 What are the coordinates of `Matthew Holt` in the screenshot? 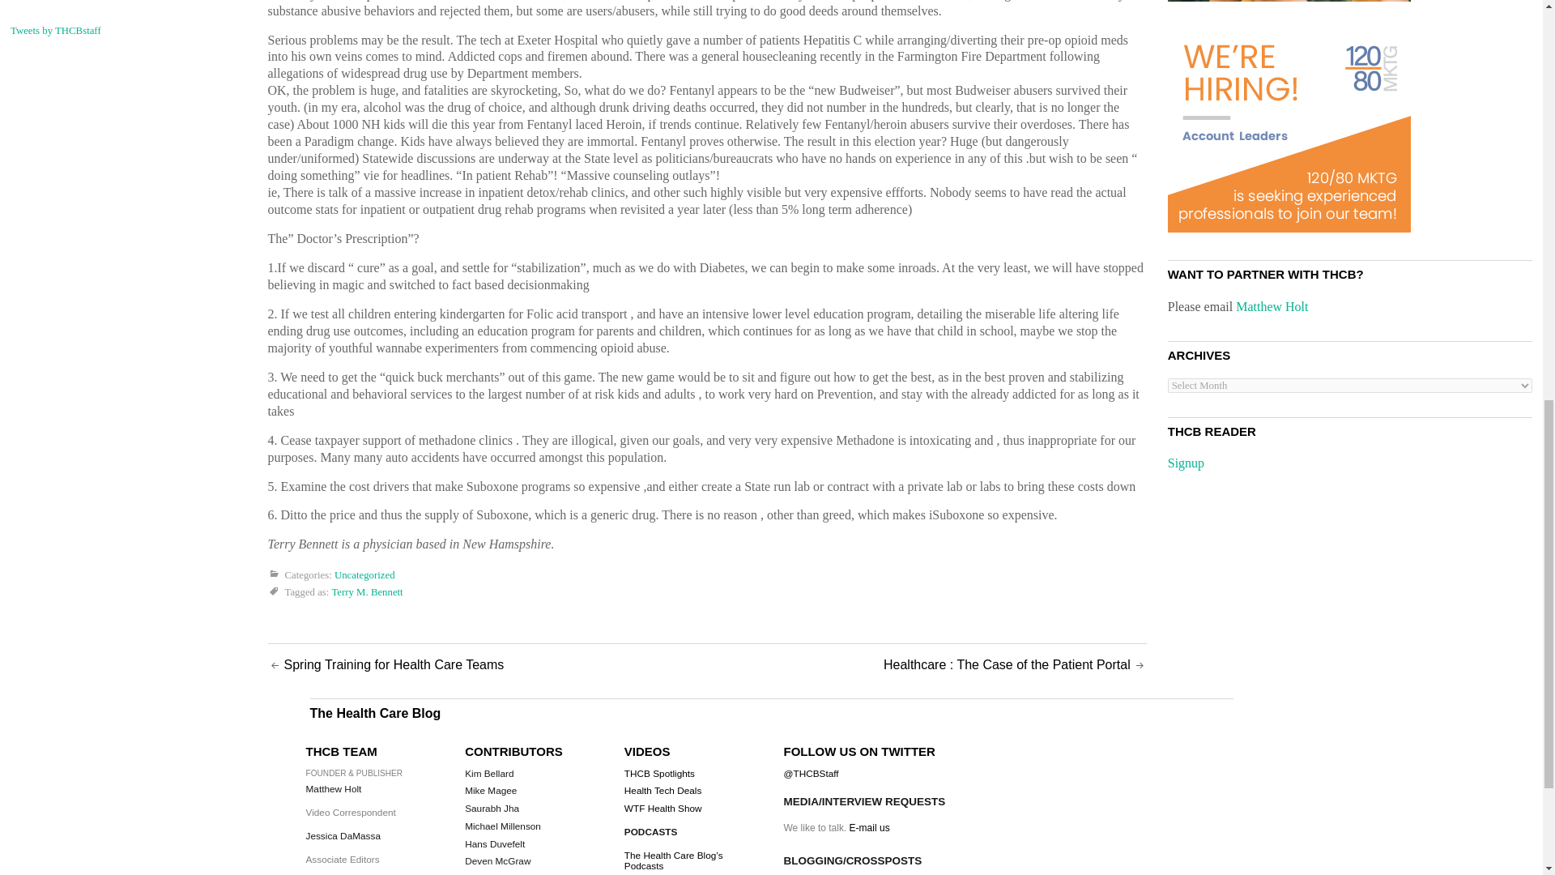 It's located at (1272, 306).